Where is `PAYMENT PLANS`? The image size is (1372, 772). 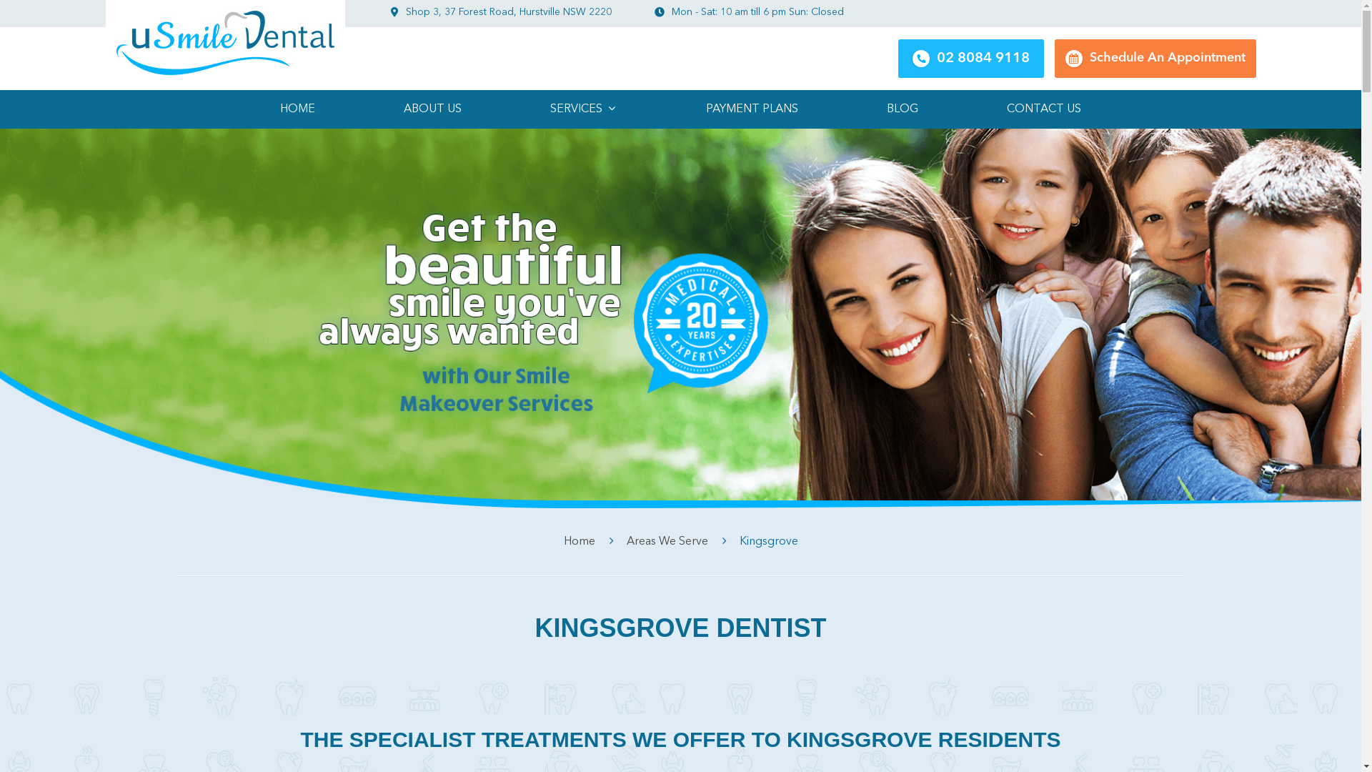 PAYMENT PLANS is located at coordinates (752, 109).